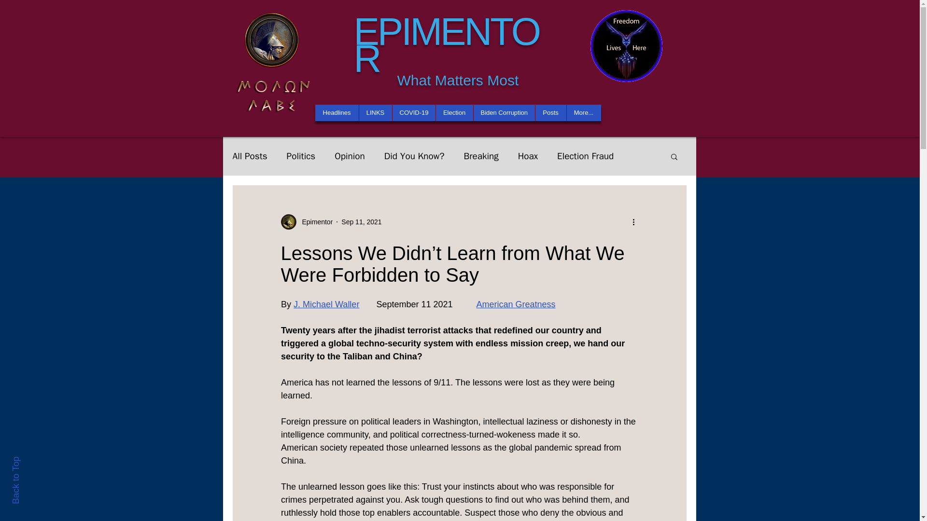 This screenshot has height=521, width=927. I want to click on Biden Corruption, so click(504, 113).